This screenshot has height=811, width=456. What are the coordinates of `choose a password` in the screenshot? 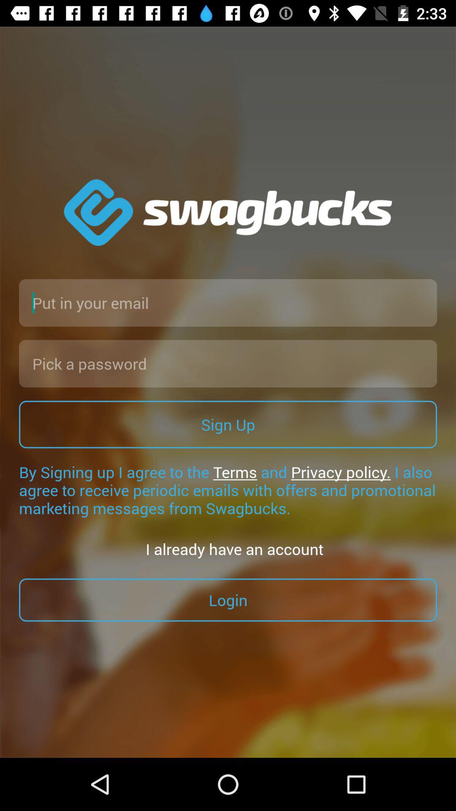 It's located at (228, 363).